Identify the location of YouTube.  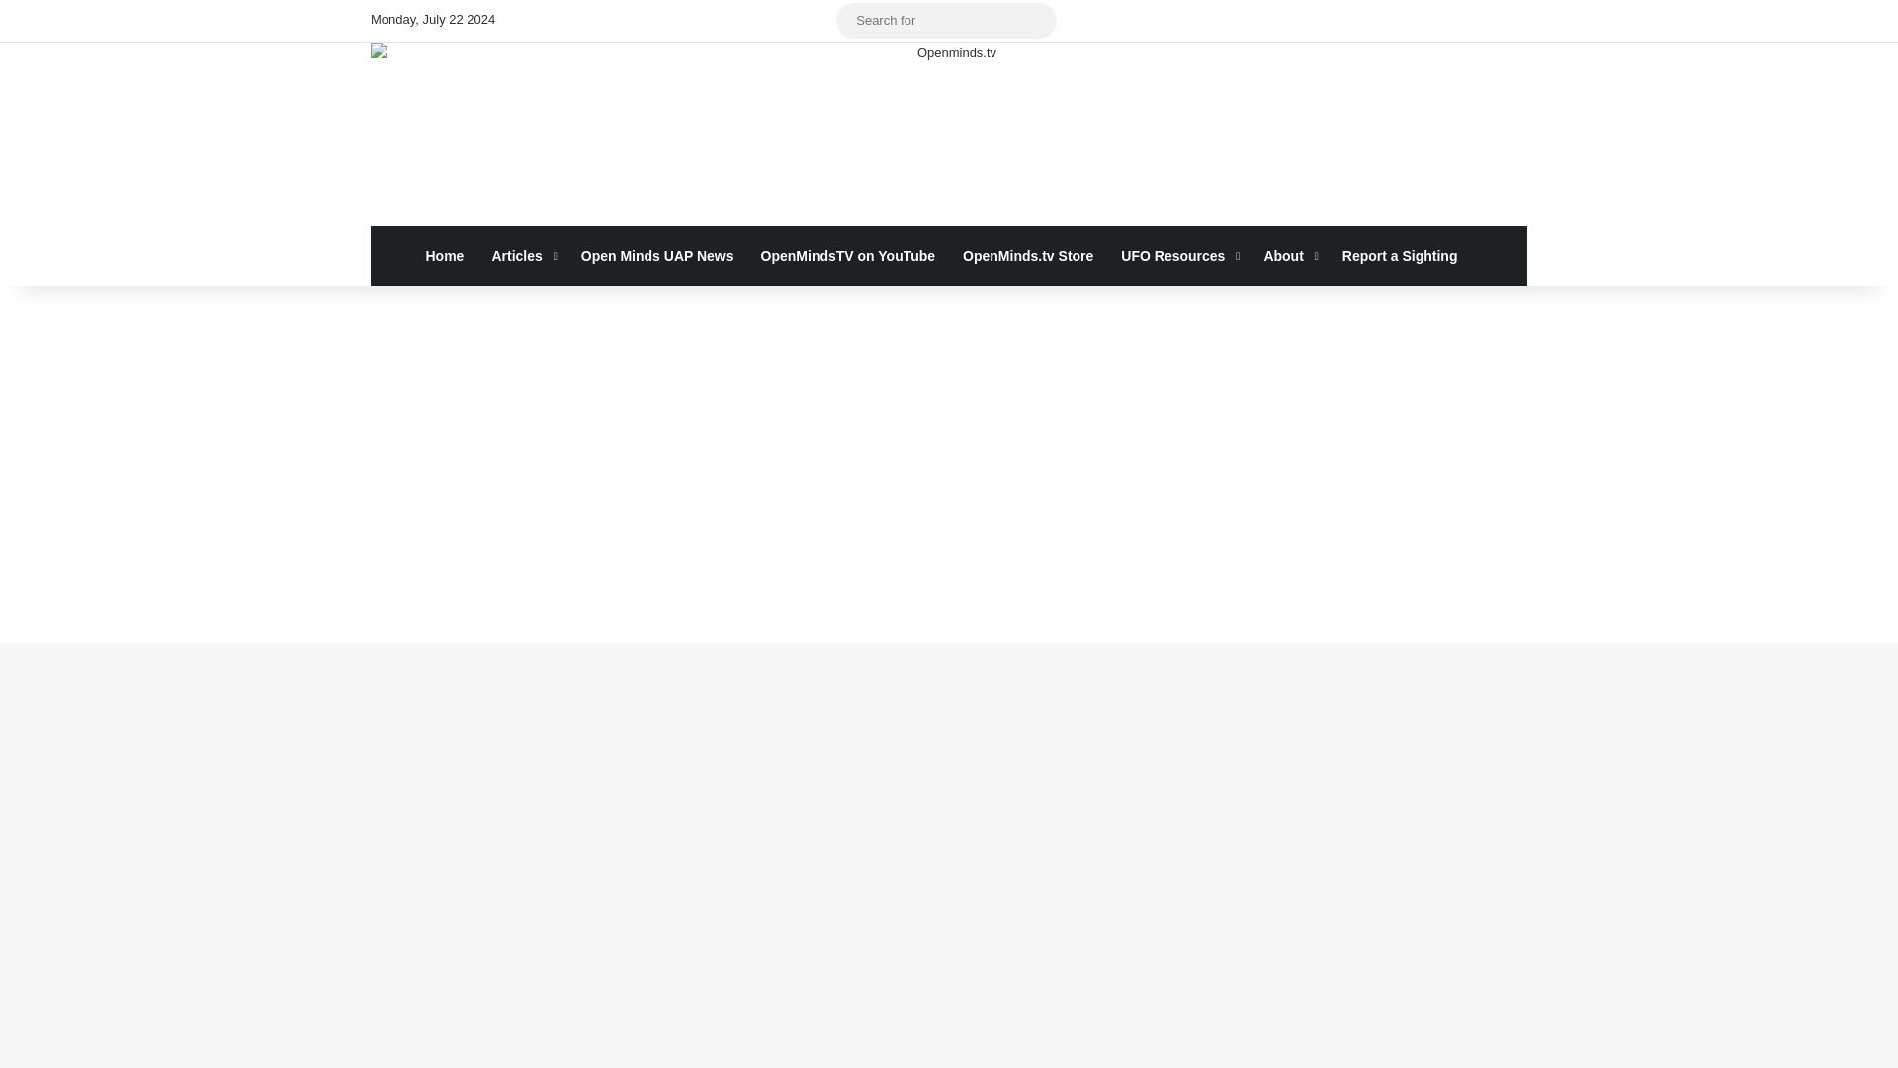
(613, 21).